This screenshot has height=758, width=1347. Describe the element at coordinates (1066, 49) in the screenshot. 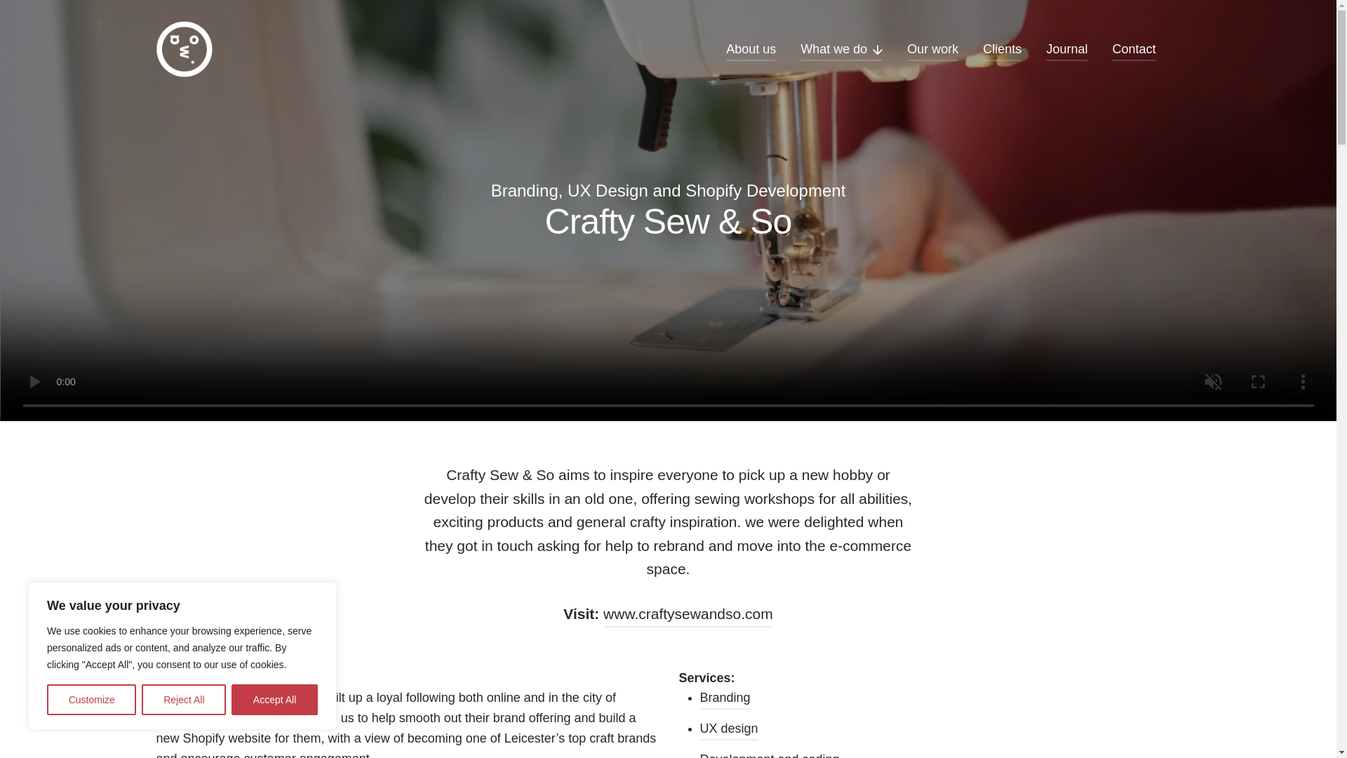

I see `Journal` at that location.